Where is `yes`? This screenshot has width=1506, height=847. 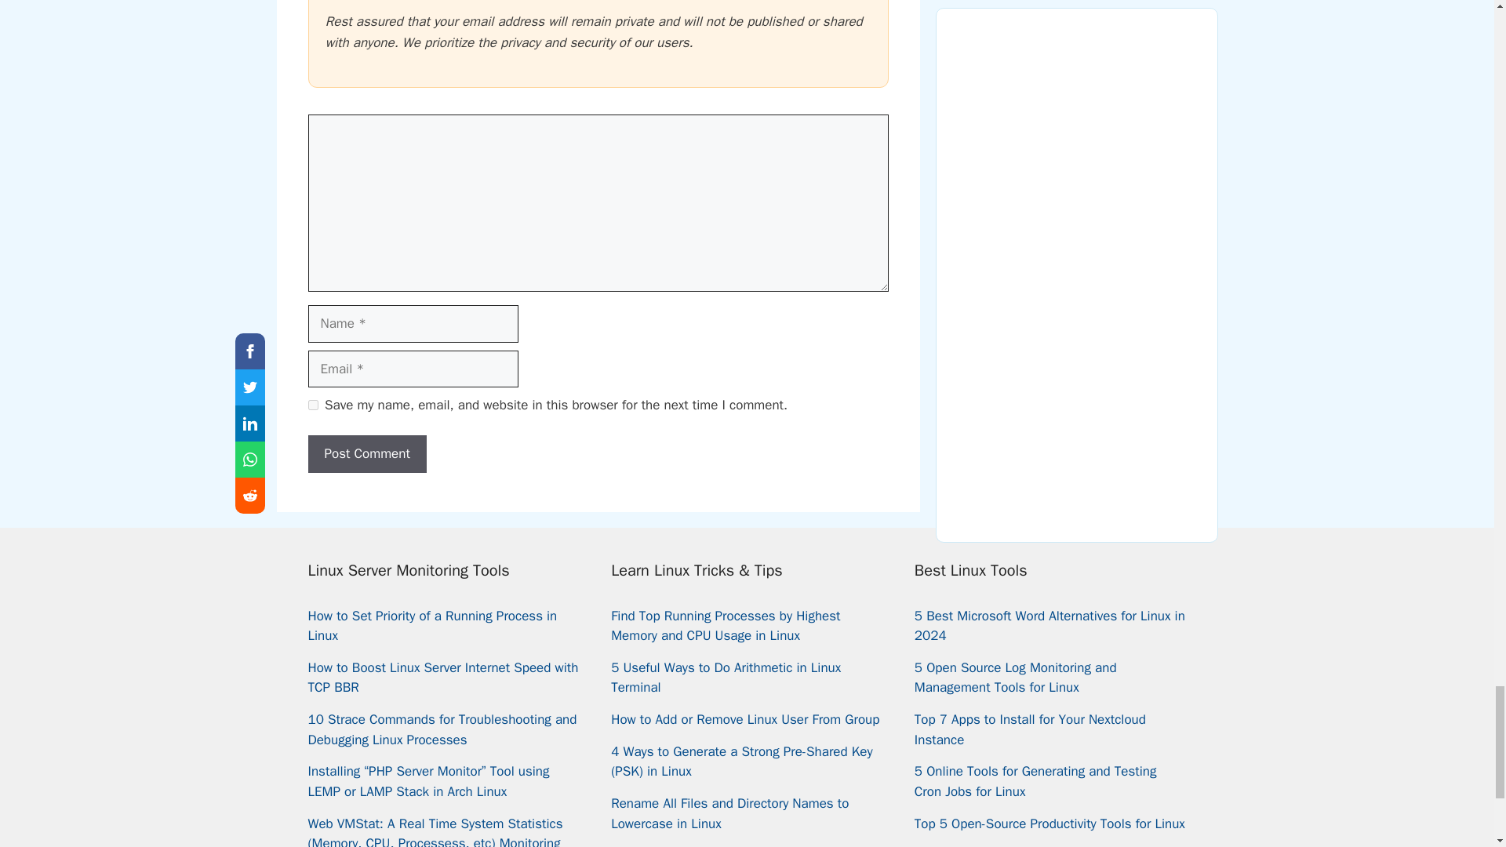 yes is located at coordinates (312, 405).